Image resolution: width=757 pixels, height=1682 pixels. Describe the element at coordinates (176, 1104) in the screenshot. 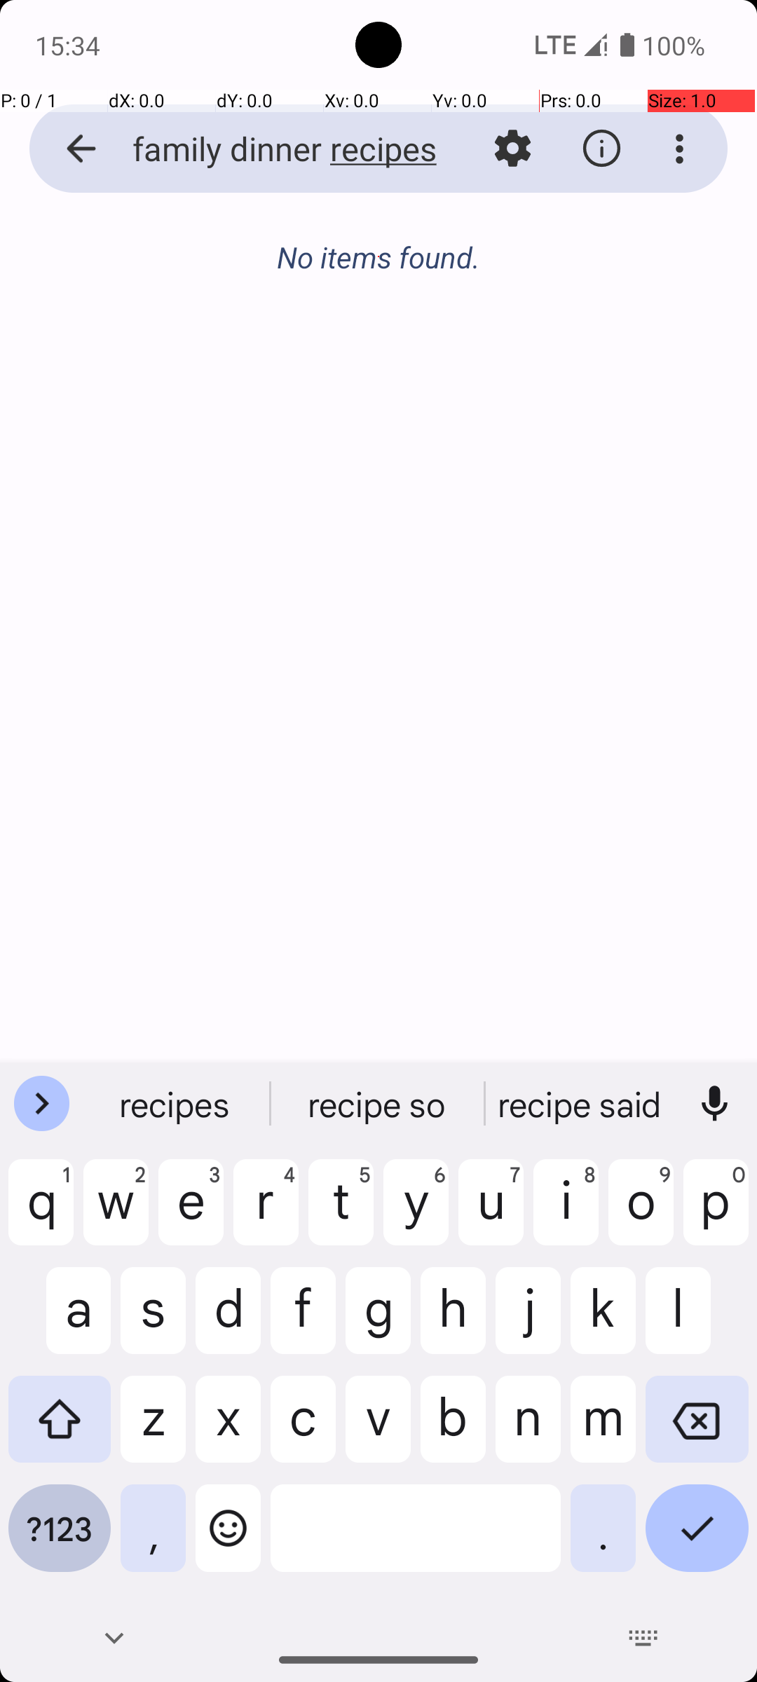

I see `recipes` at that location.